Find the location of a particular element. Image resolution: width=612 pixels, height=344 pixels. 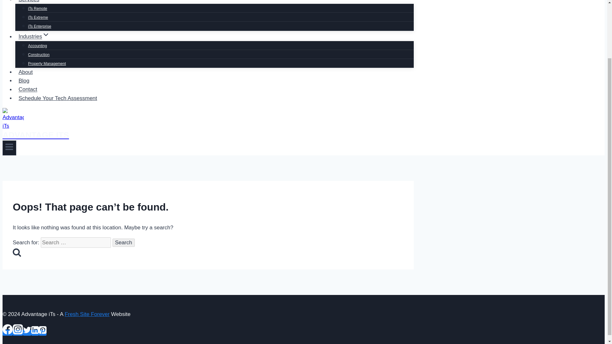

Facebook is located at coordinates (8, 329).